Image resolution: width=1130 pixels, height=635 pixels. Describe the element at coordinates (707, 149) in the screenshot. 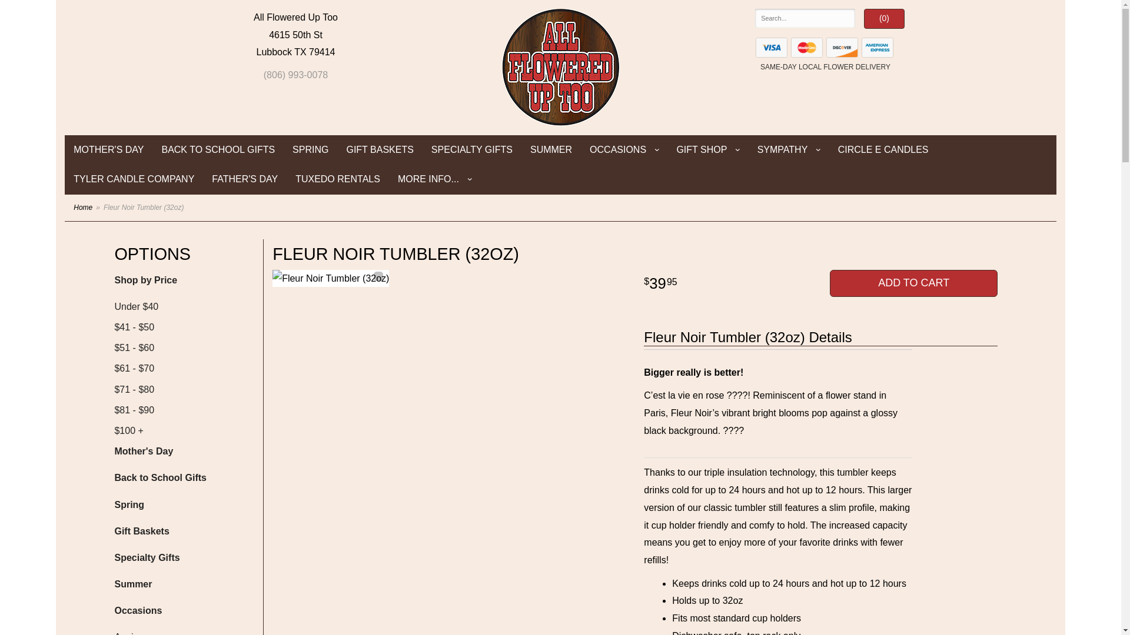

I see `GIFT SHOP` at that location.